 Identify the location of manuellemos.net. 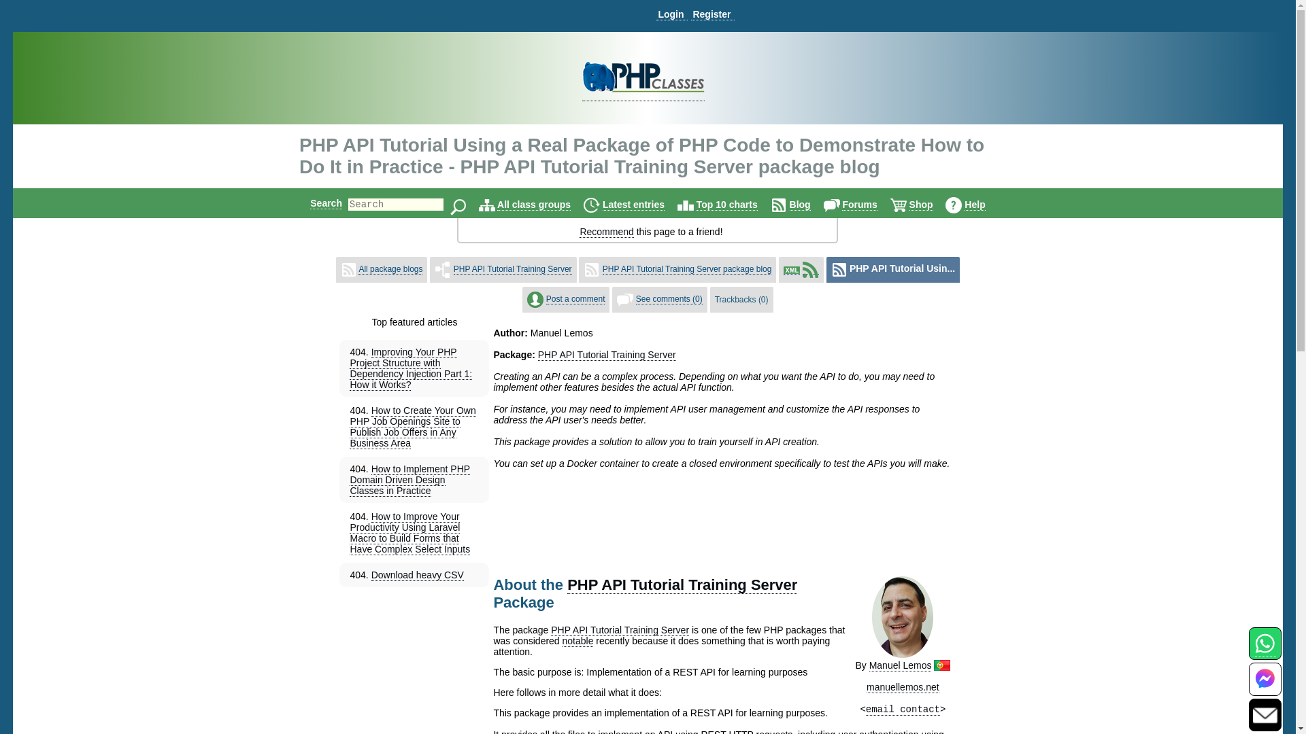
(903, 687).